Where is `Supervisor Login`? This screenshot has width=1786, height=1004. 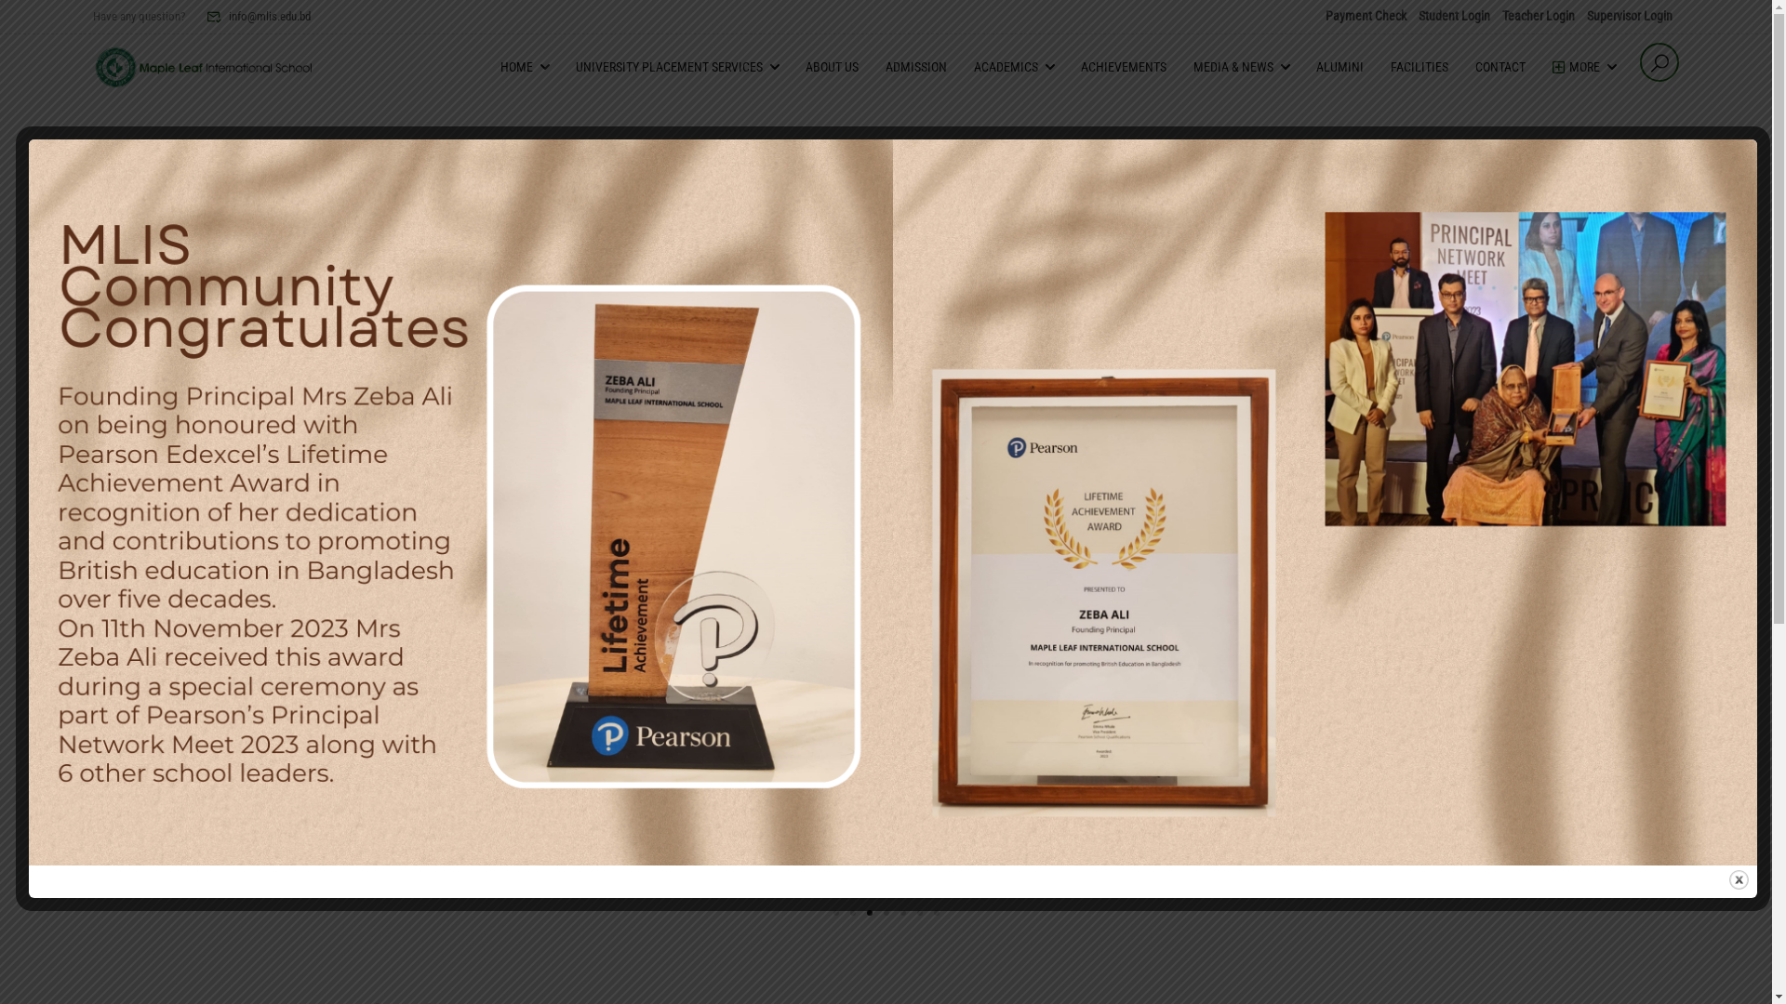
Supervisor Login is located at coordinates (1630, 16).